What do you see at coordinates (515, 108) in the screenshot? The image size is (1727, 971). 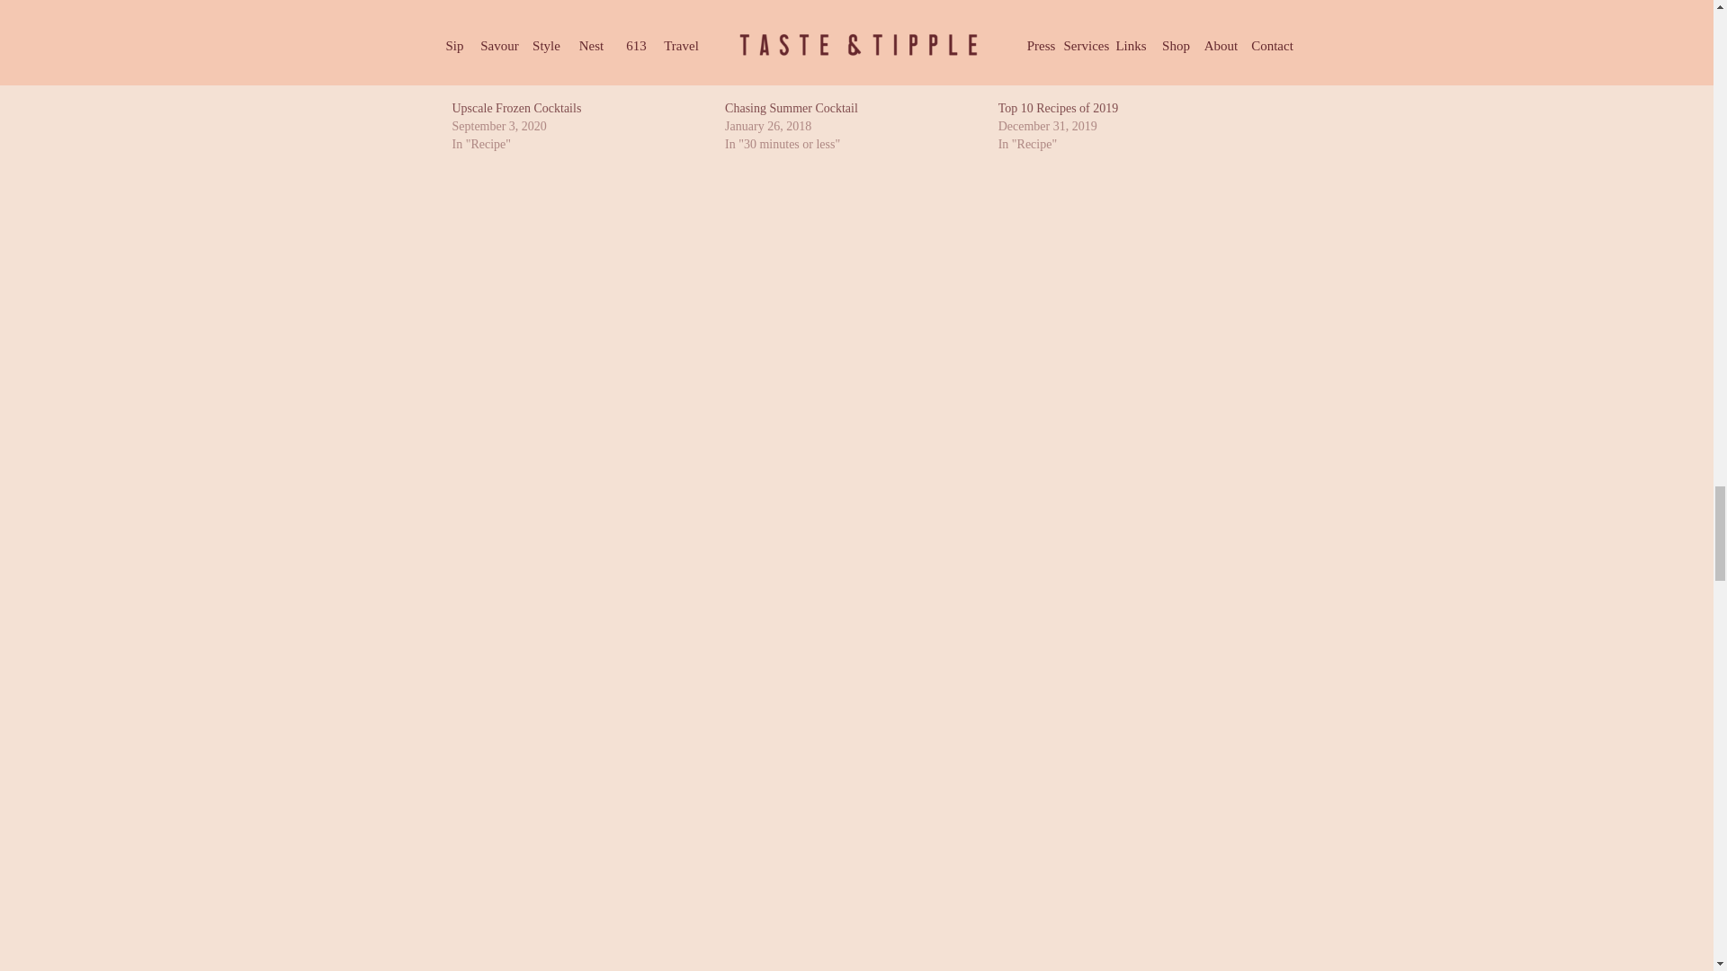 I see `Upscale Frozen Cocktails` at bounding box center [515, 108].